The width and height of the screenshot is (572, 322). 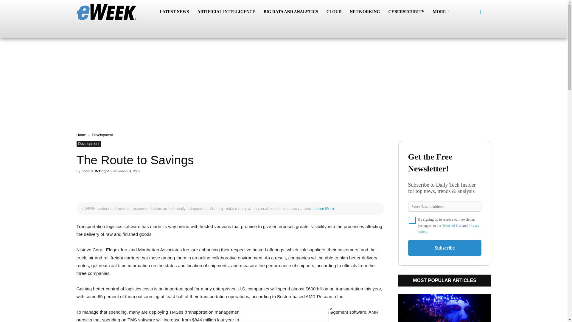 I want to click on CLOUD, so click(x=334, y=12).